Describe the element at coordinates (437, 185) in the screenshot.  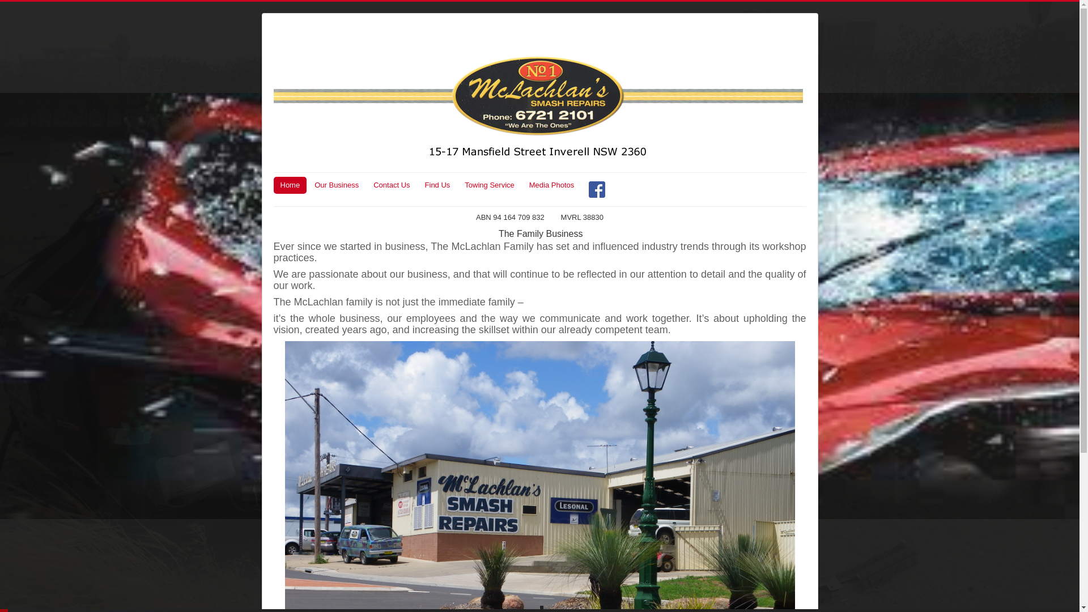
I see `Find Us` at that location.